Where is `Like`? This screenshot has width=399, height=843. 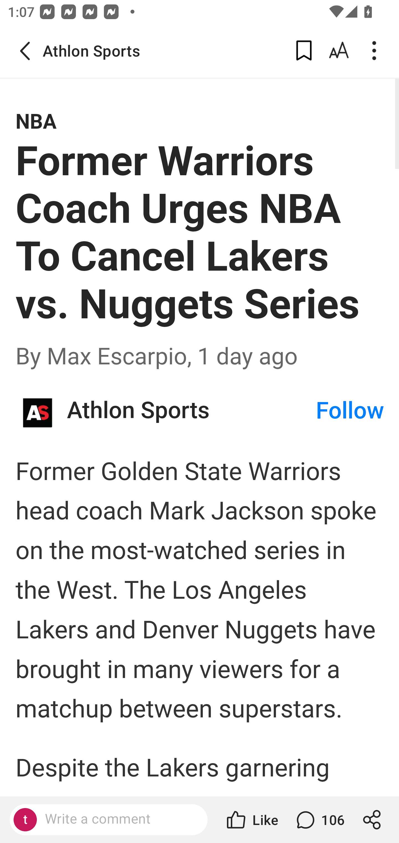
Like is located at coordinates (252, 820).